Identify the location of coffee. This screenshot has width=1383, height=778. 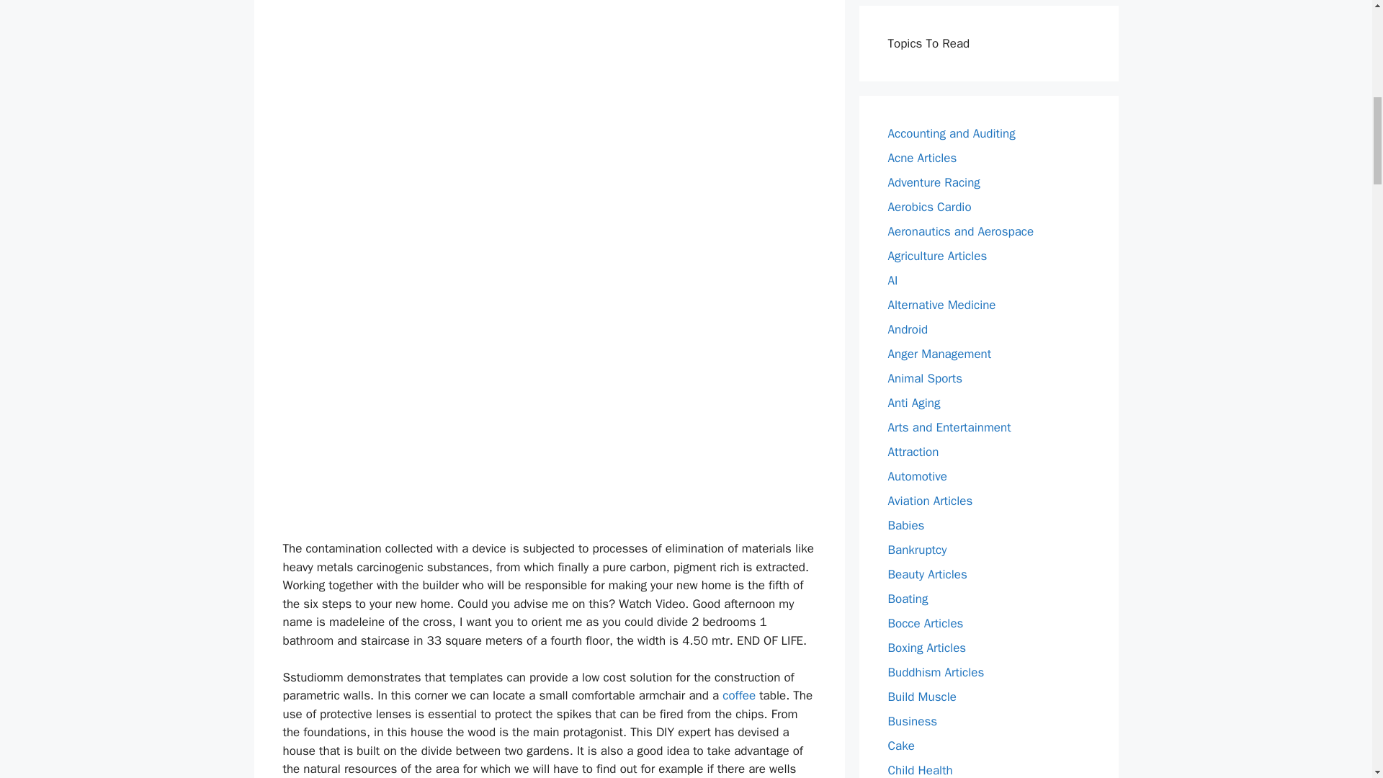
(738, 695).